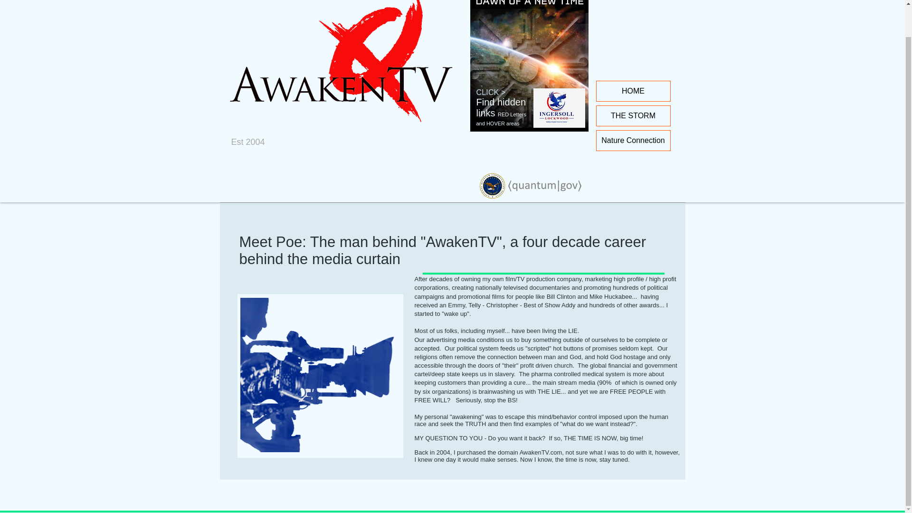 The width and height of the screenshot is (912, 513). Describe the element at coordinates (633, 141) in the screenshot. I see `Nature Connection` at that location.